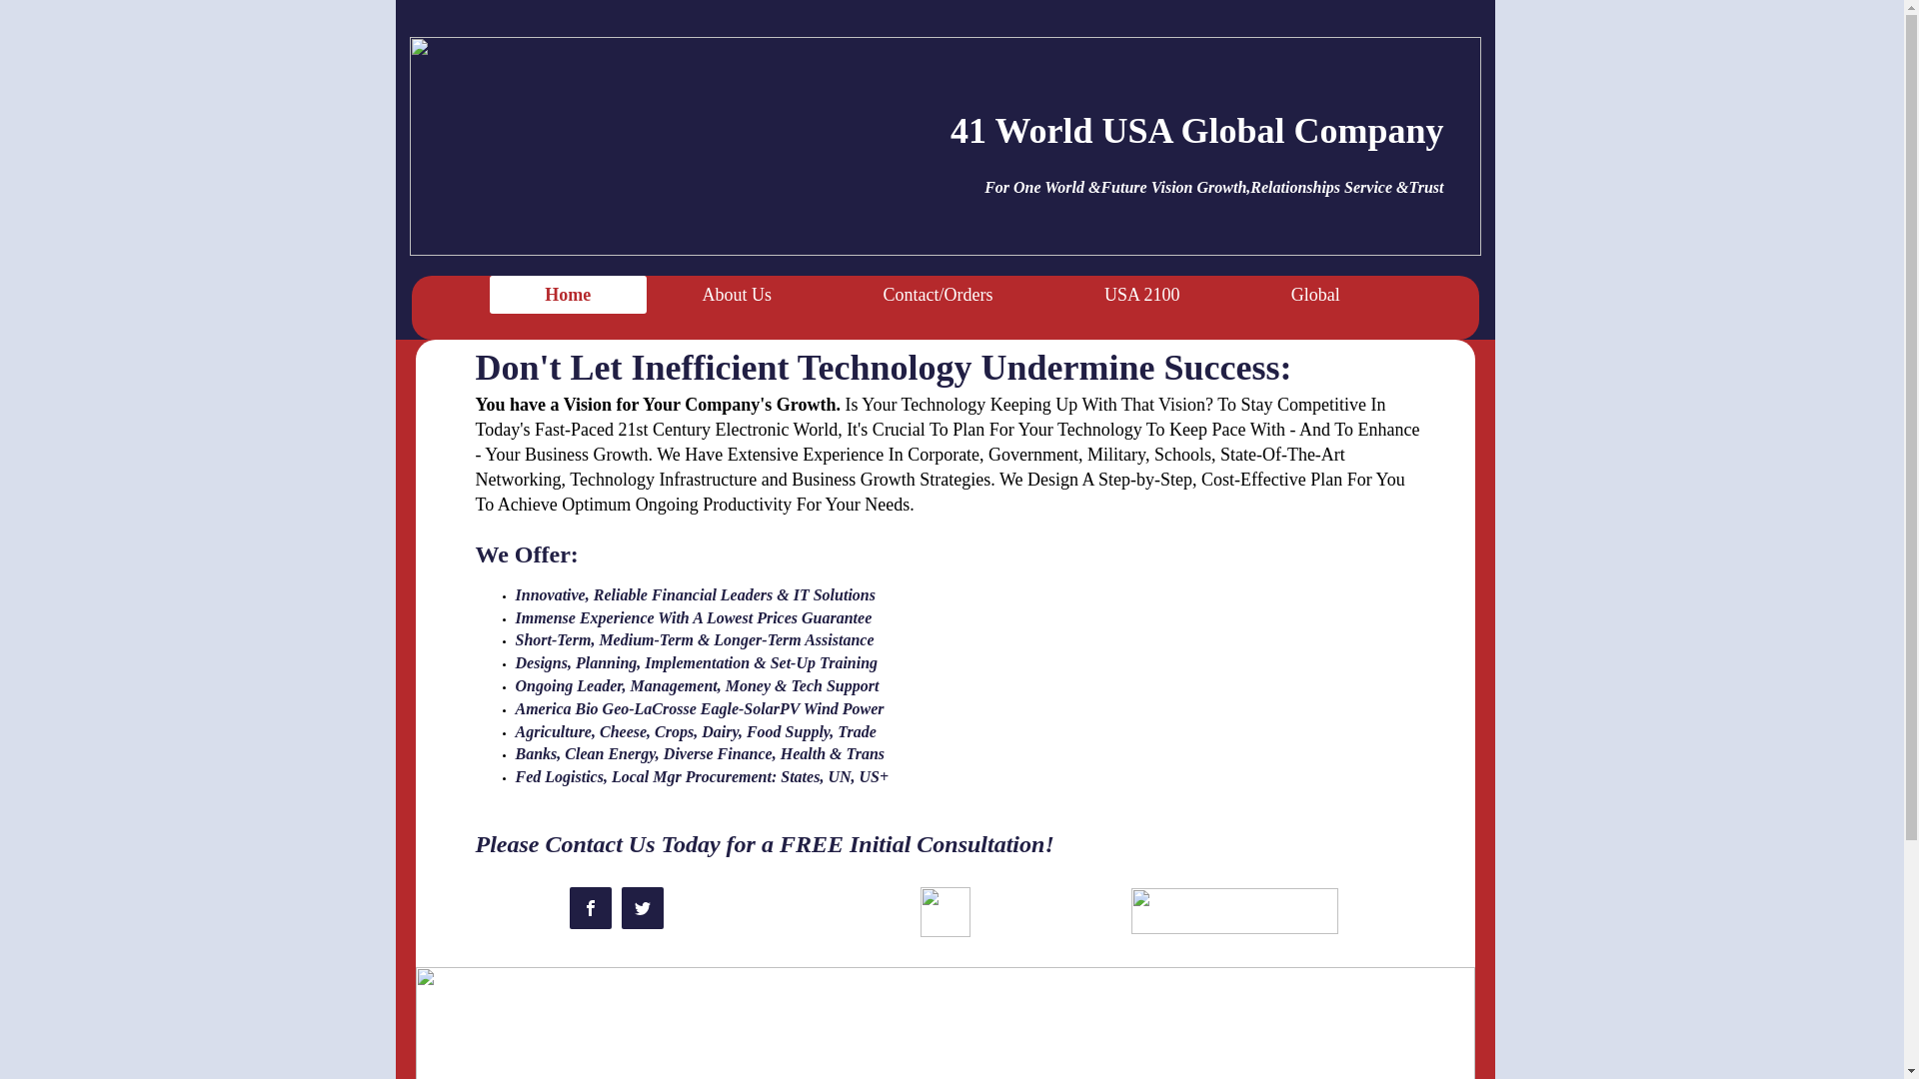 The image size is (1919, 1079). What do you see at coordinates (938, 295) in the screenshot?
I see `Contact/Orders` at bounding box center [938, 295].